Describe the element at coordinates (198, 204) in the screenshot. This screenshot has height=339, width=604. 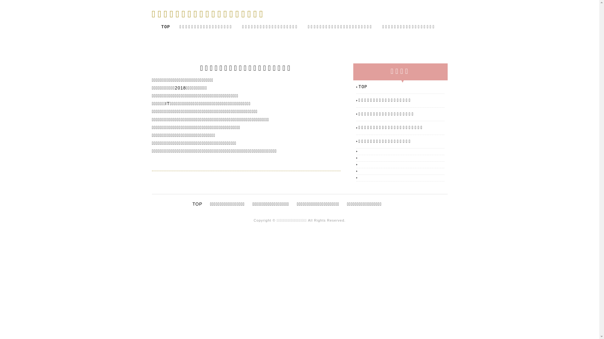
I see `TOP` at that location.